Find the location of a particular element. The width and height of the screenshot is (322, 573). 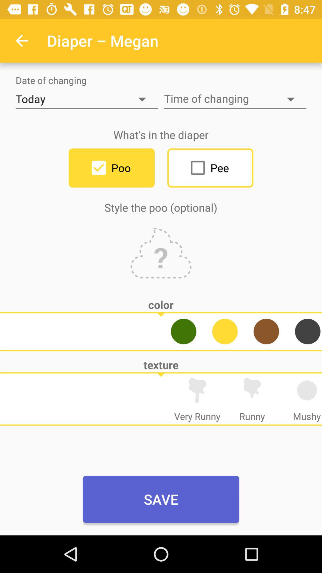

change option is located at coordinates (225, 331).